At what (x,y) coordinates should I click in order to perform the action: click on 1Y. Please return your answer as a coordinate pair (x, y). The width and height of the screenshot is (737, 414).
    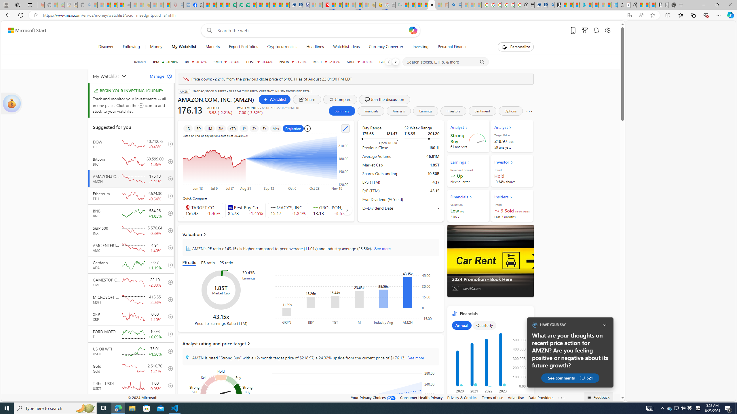
    Looking at the image, I should click on (244, 128).